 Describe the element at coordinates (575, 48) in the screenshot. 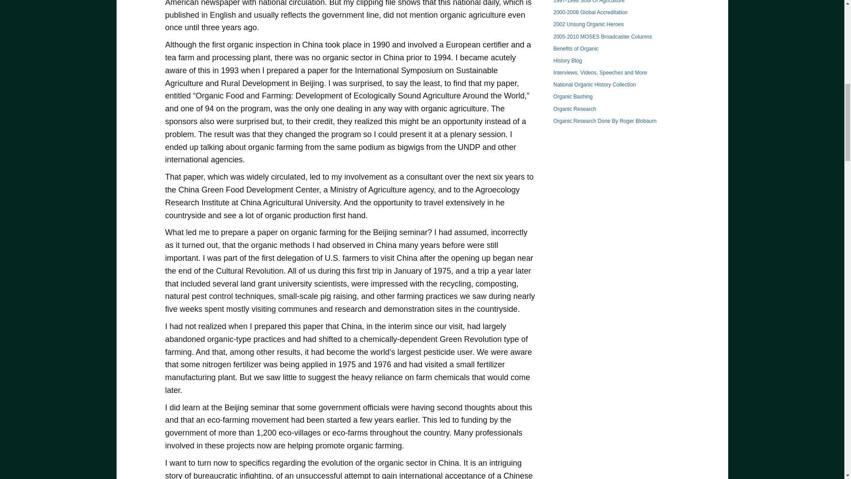

I see `Benefits of Organic` at that location.